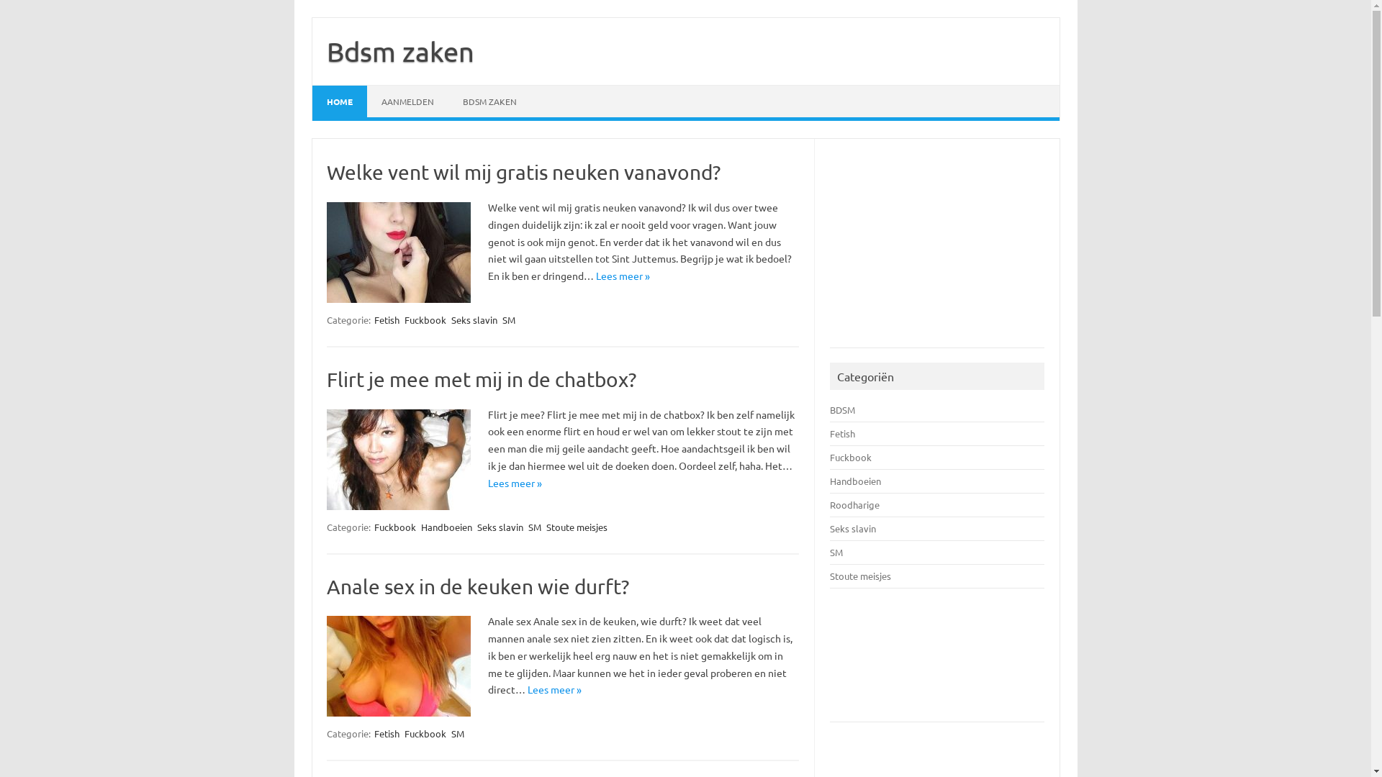 The image size is (1382, 777). What do you see at coordinates (478, 587) in the screenshot?
I see `Anale sex in de keuken wie durft?` at bounding box center [478, 587].